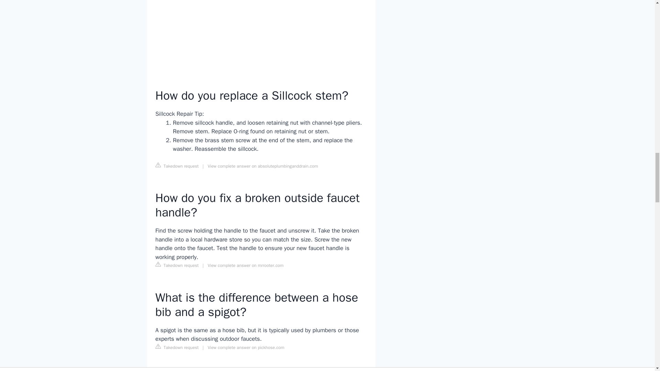  I want to click on Takedown request, so click(177, 265).